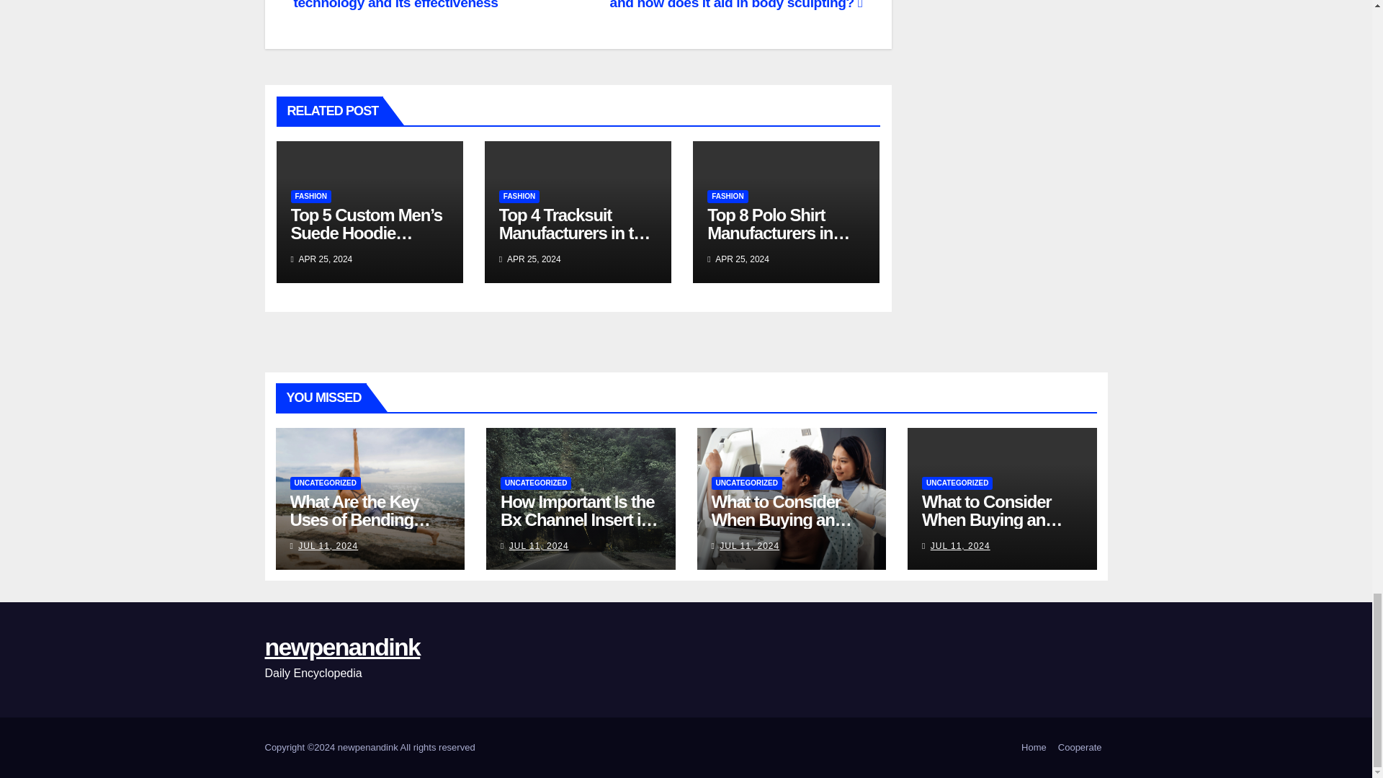 This screenshot has width=1383, height=778. Describe the element at coordinates (311, 196) in the screenshot. I see `FASHION` at that location.